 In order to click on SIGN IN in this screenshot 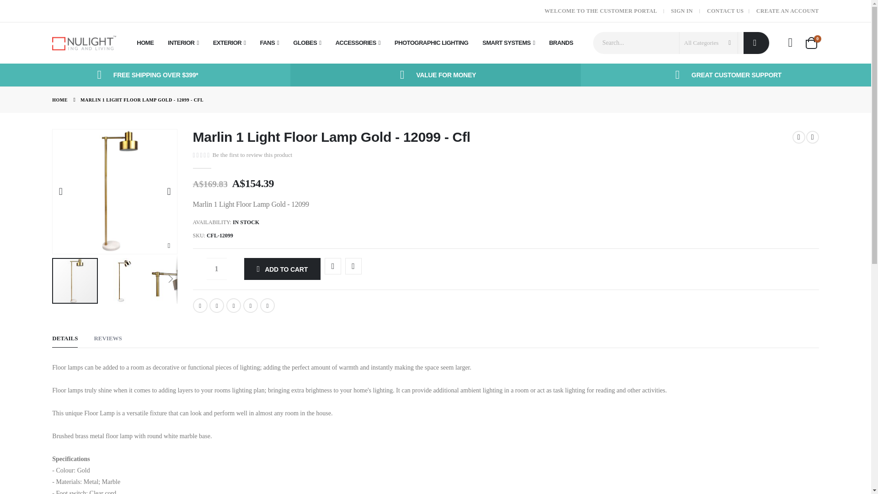, I will do `click(681, 11)`.